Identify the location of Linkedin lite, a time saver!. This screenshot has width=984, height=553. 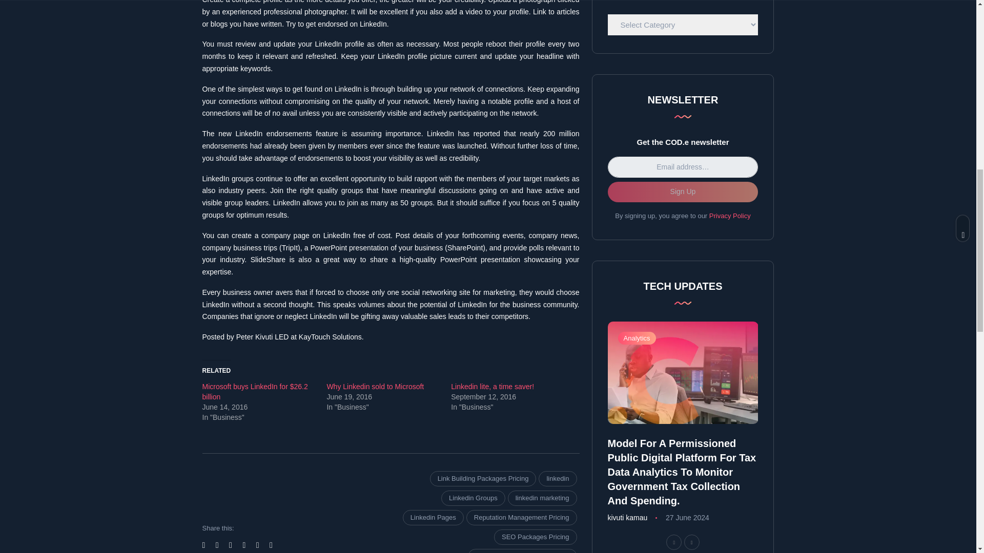
(492, 386).